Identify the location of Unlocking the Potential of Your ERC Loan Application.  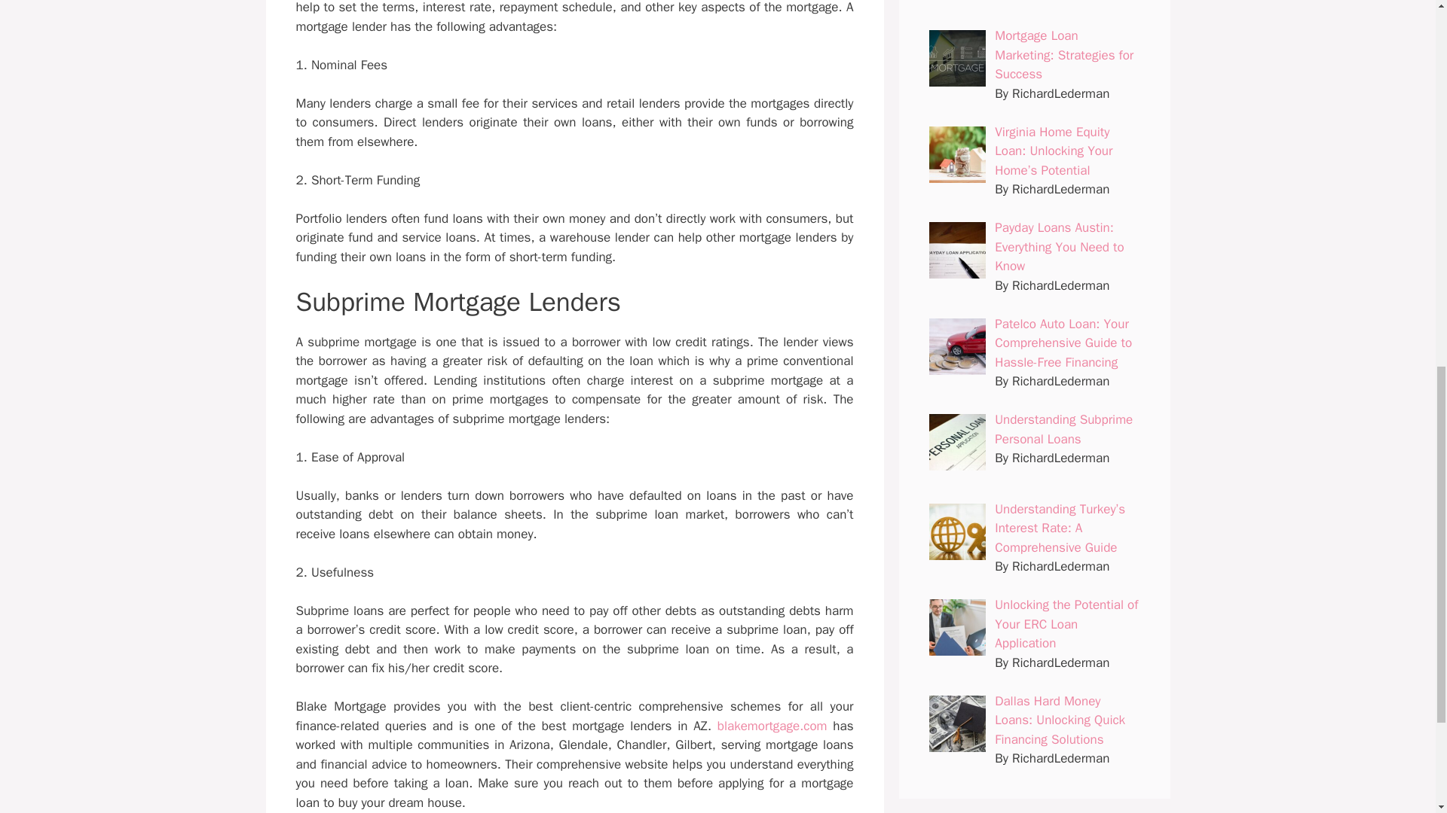
(1066, 623).